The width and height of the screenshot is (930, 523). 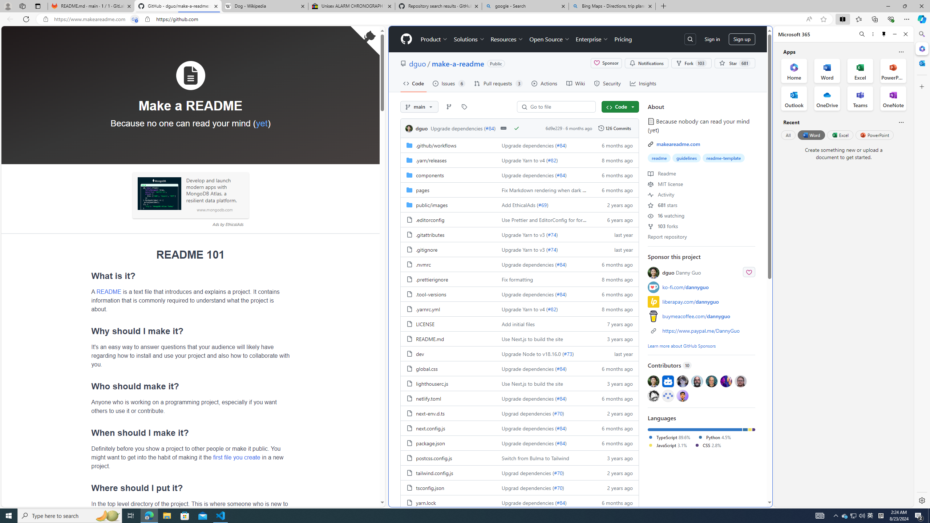 I want to click on README.md, (File), so click(x=430, y=339).